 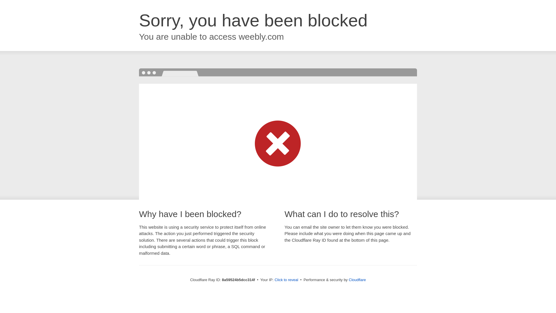 I want to click on Cloudflare, so click(x=357, y=280).